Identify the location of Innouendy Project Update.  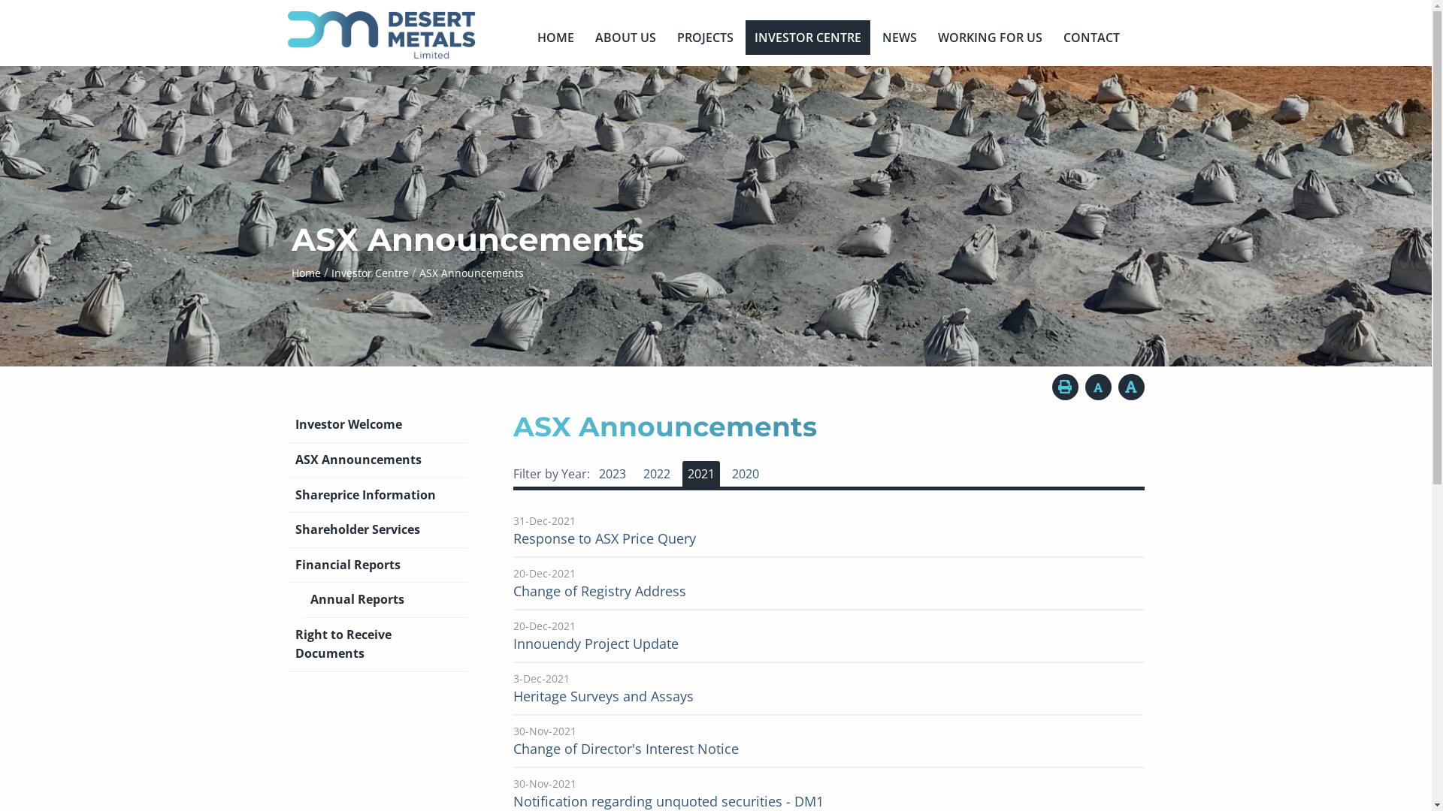
(595, 644).